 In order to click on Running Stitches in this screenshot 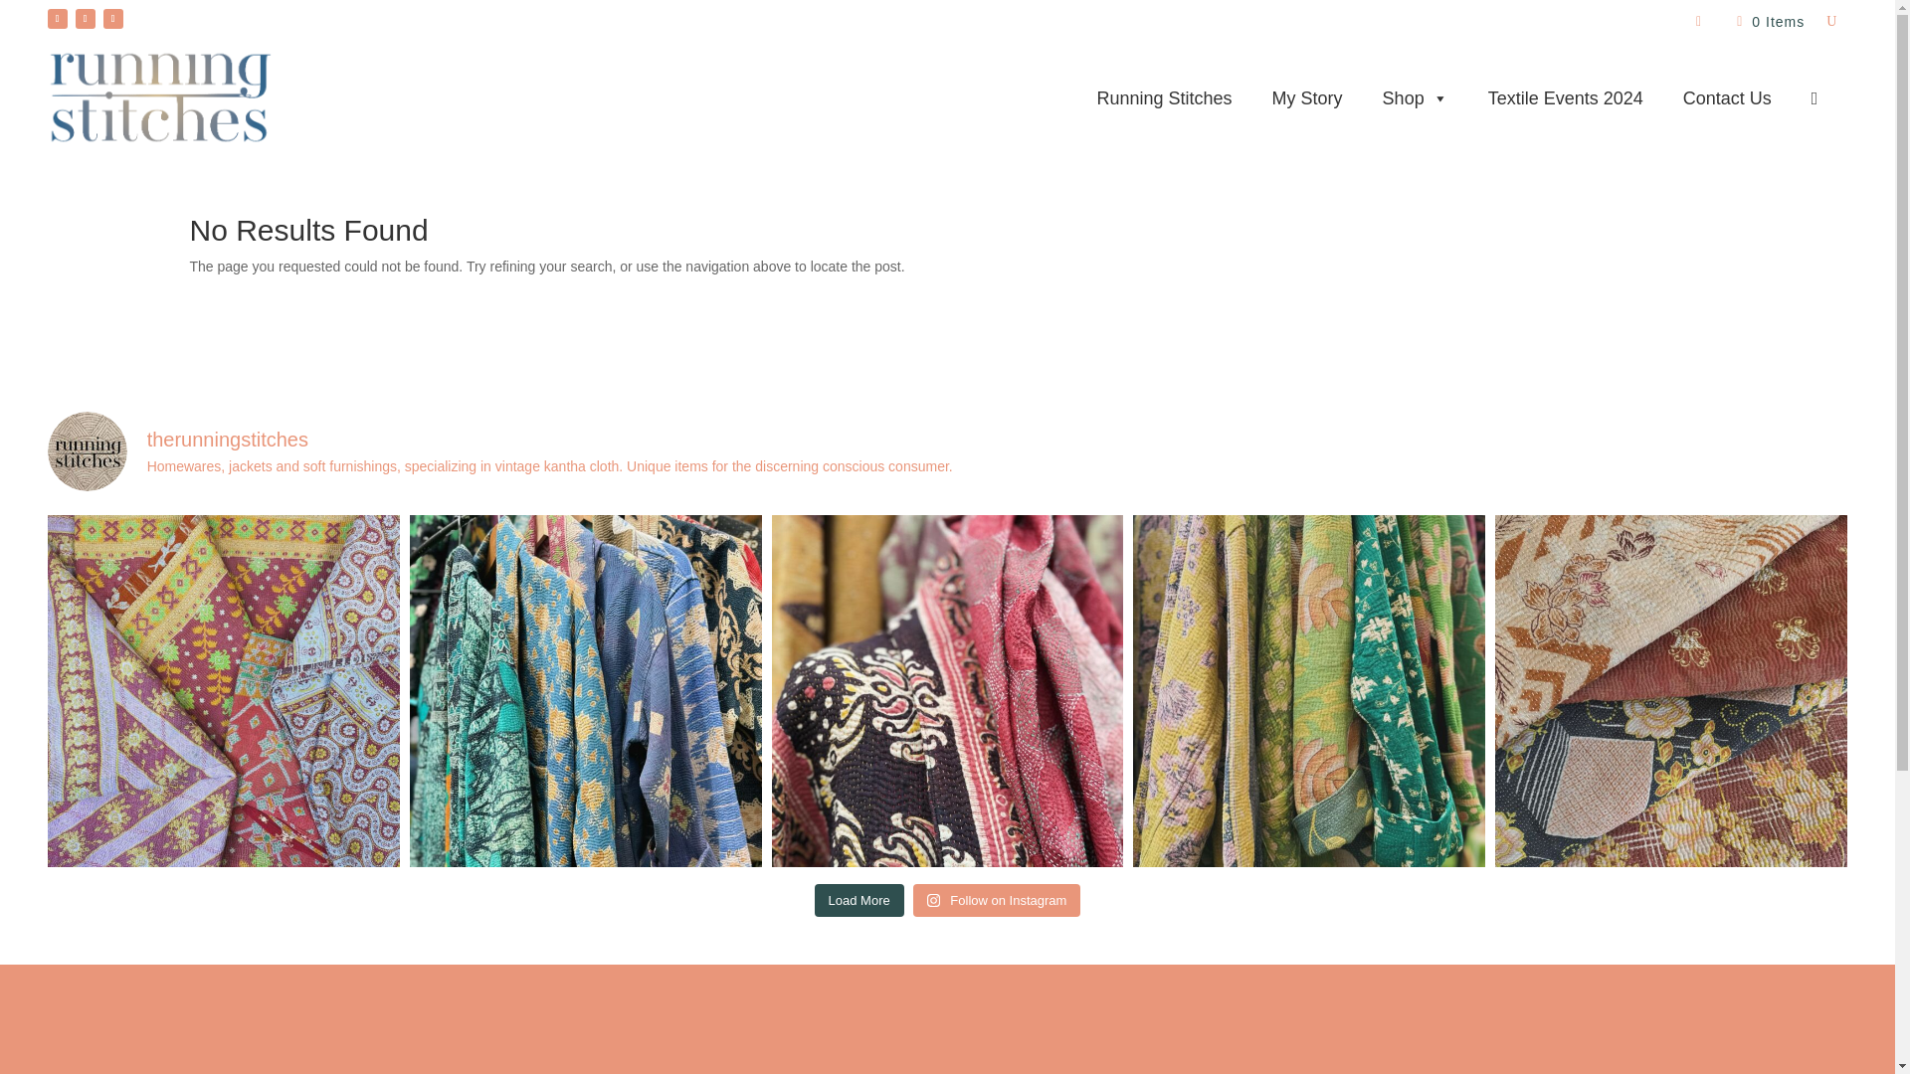, I will do `click(1164, 97)`.